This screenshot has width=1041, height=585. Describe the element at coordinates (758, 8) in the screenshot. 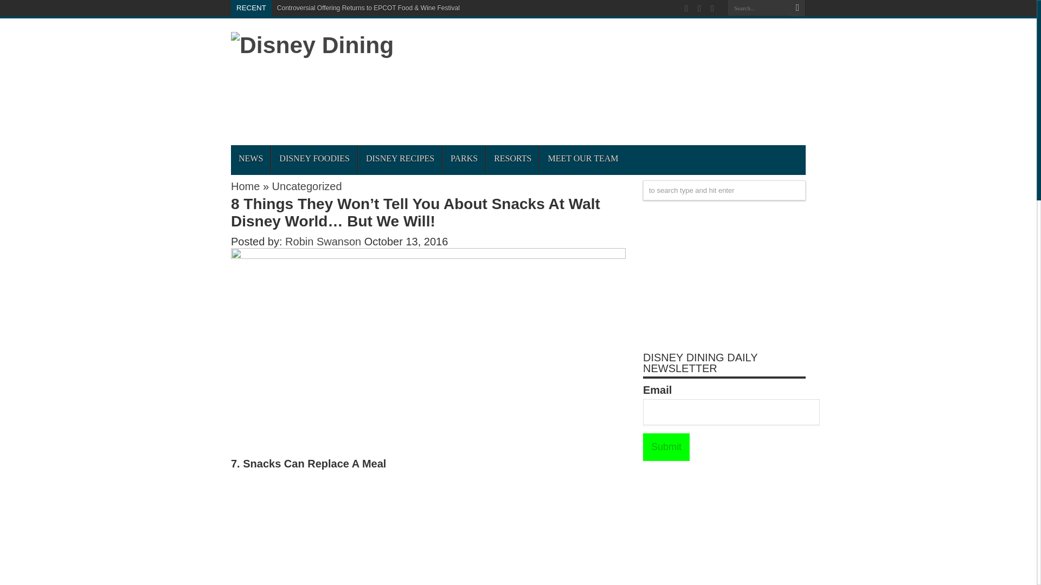

I see `Search...` at that location.